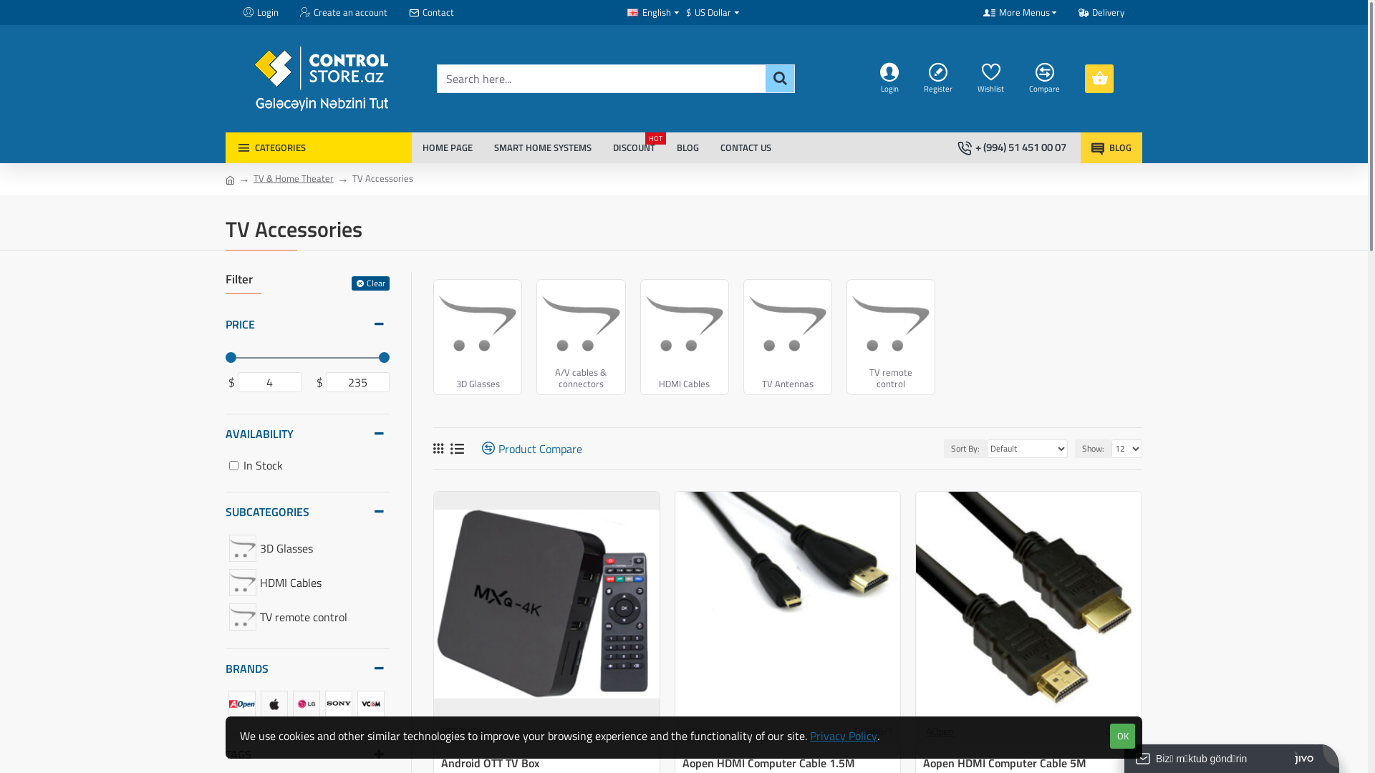  Describe the element at coordinates (243, 548) in the screenshot. I see `3D Glasses` at that location.